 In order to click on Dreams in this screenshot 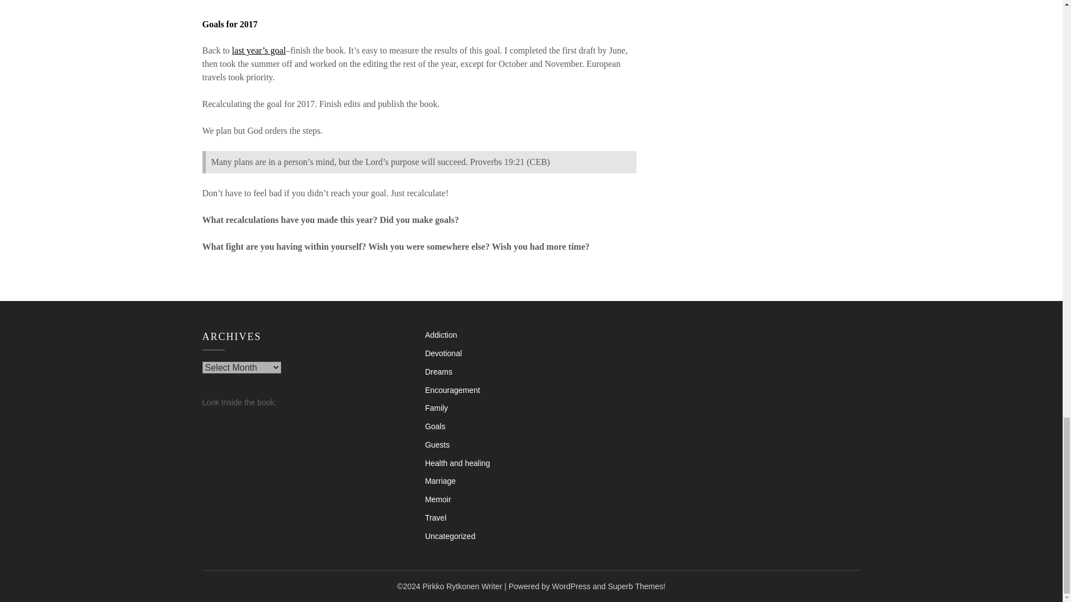, I will do `click(438, 371)`.